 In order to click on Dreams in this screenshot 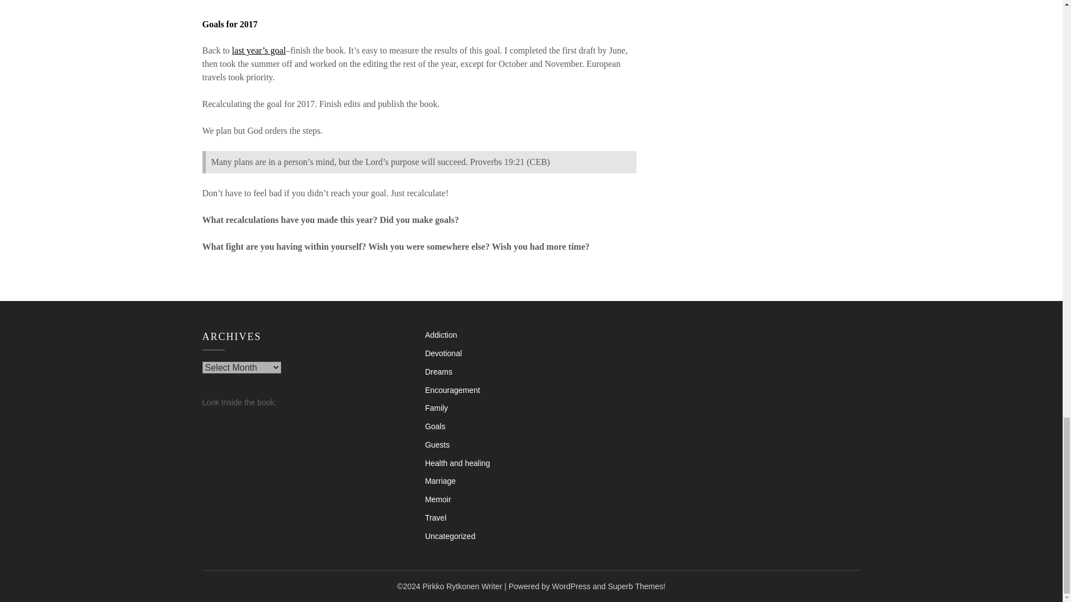, I will do `click(438, 371)`.